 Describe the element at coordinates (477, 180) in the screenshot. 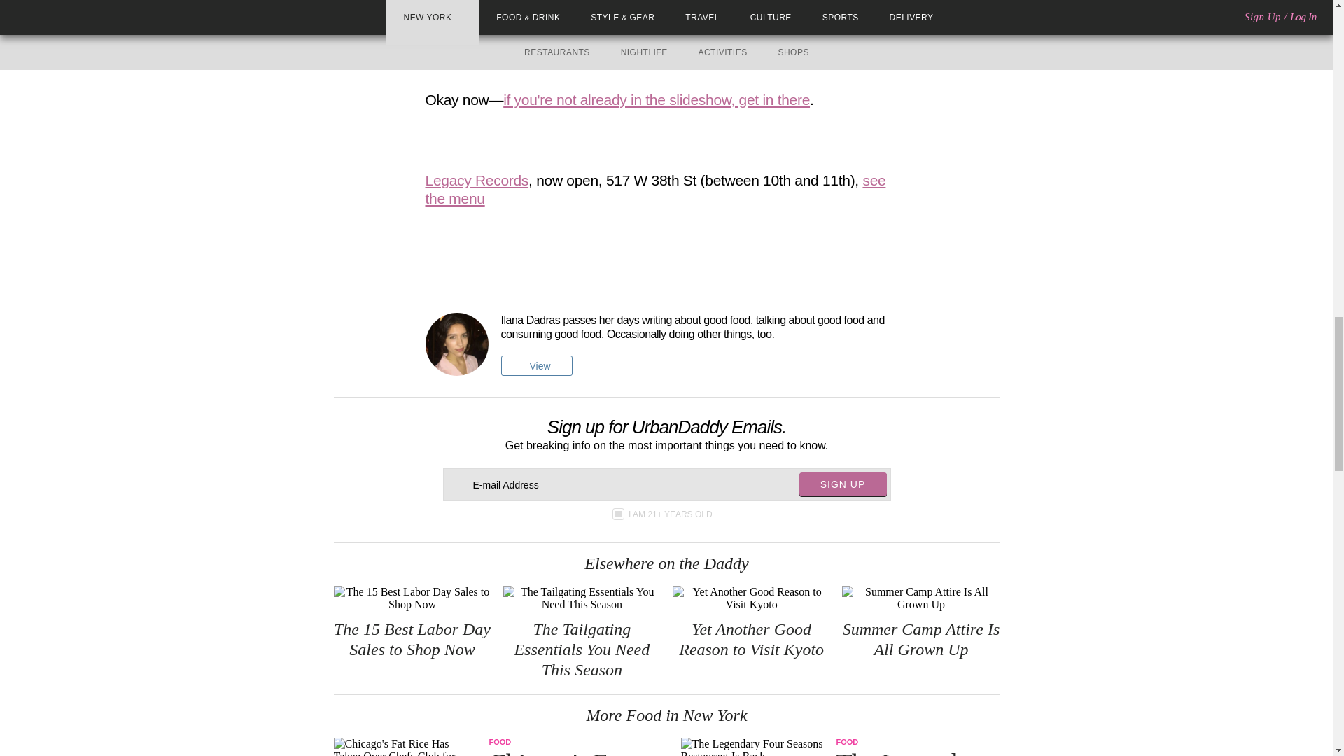

I see `Legacy Records` at that location.